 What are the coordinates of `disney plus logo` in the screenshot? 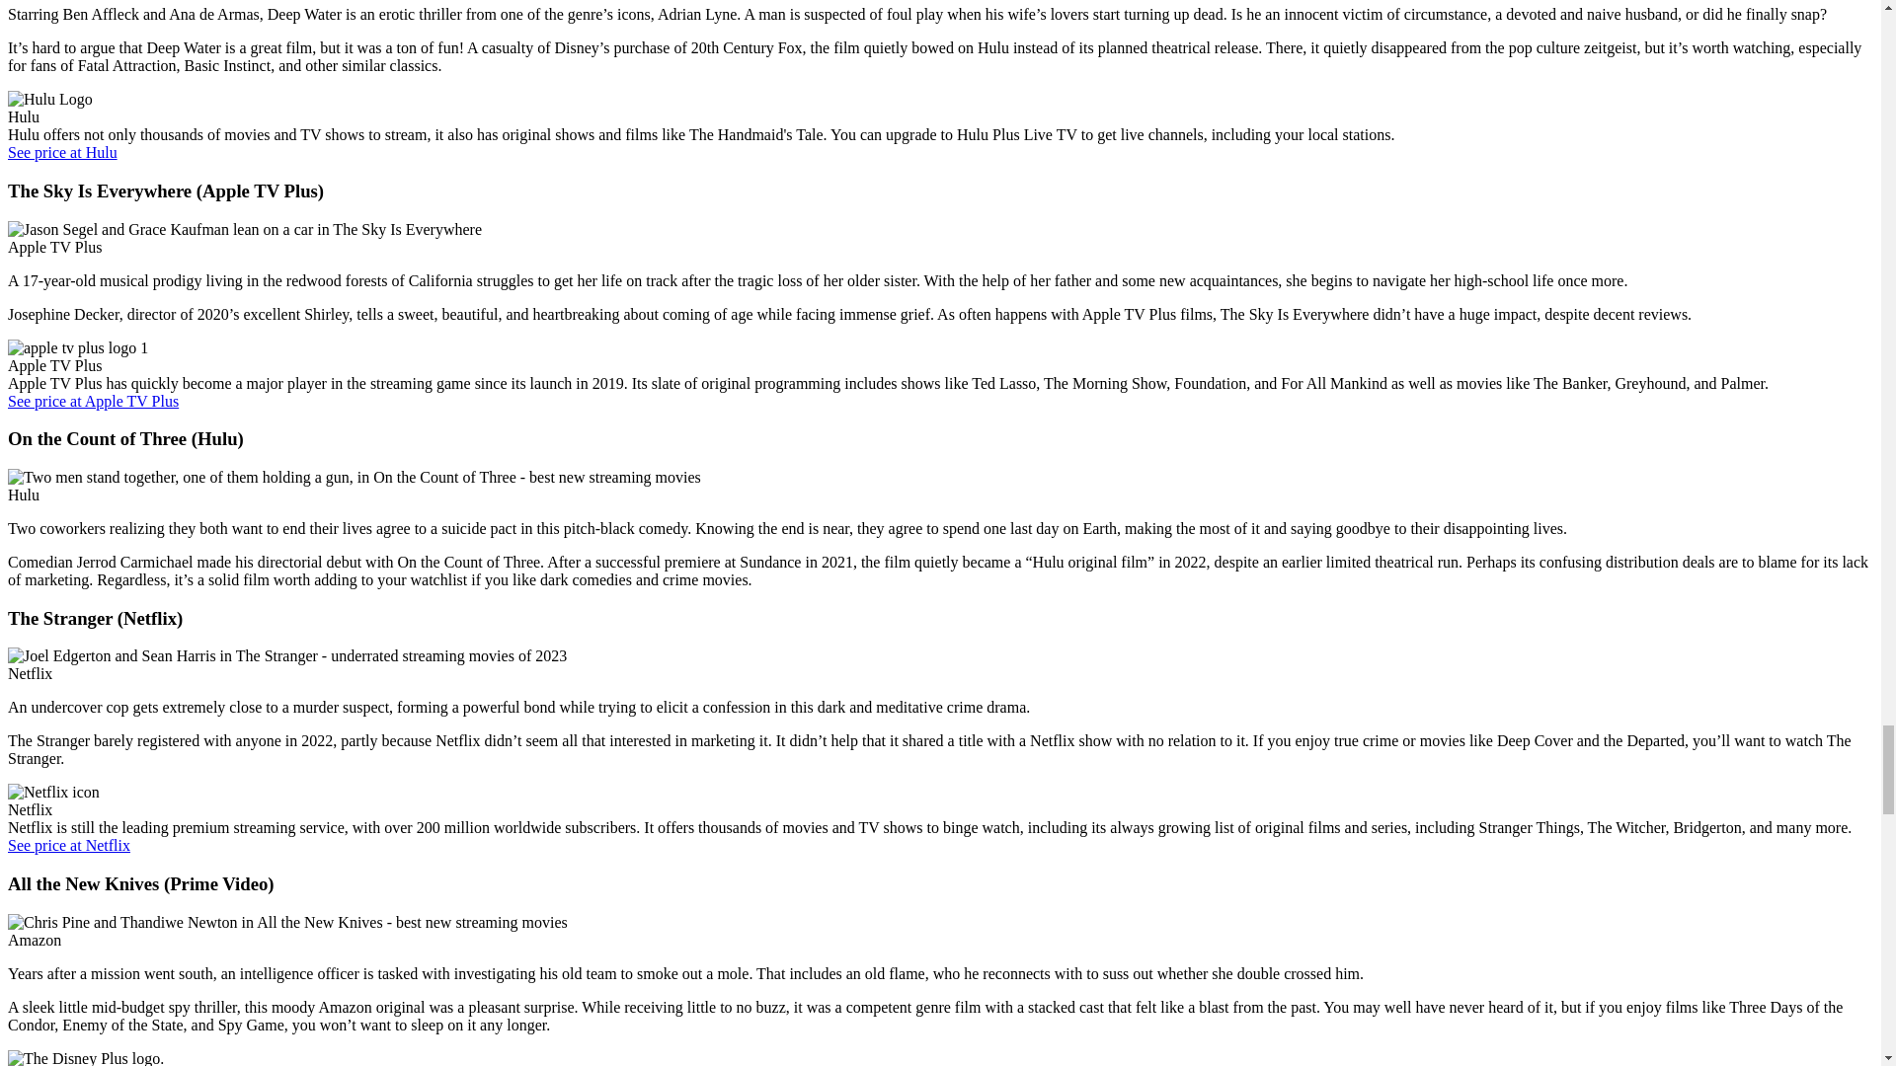 It's located at (85, 1058).